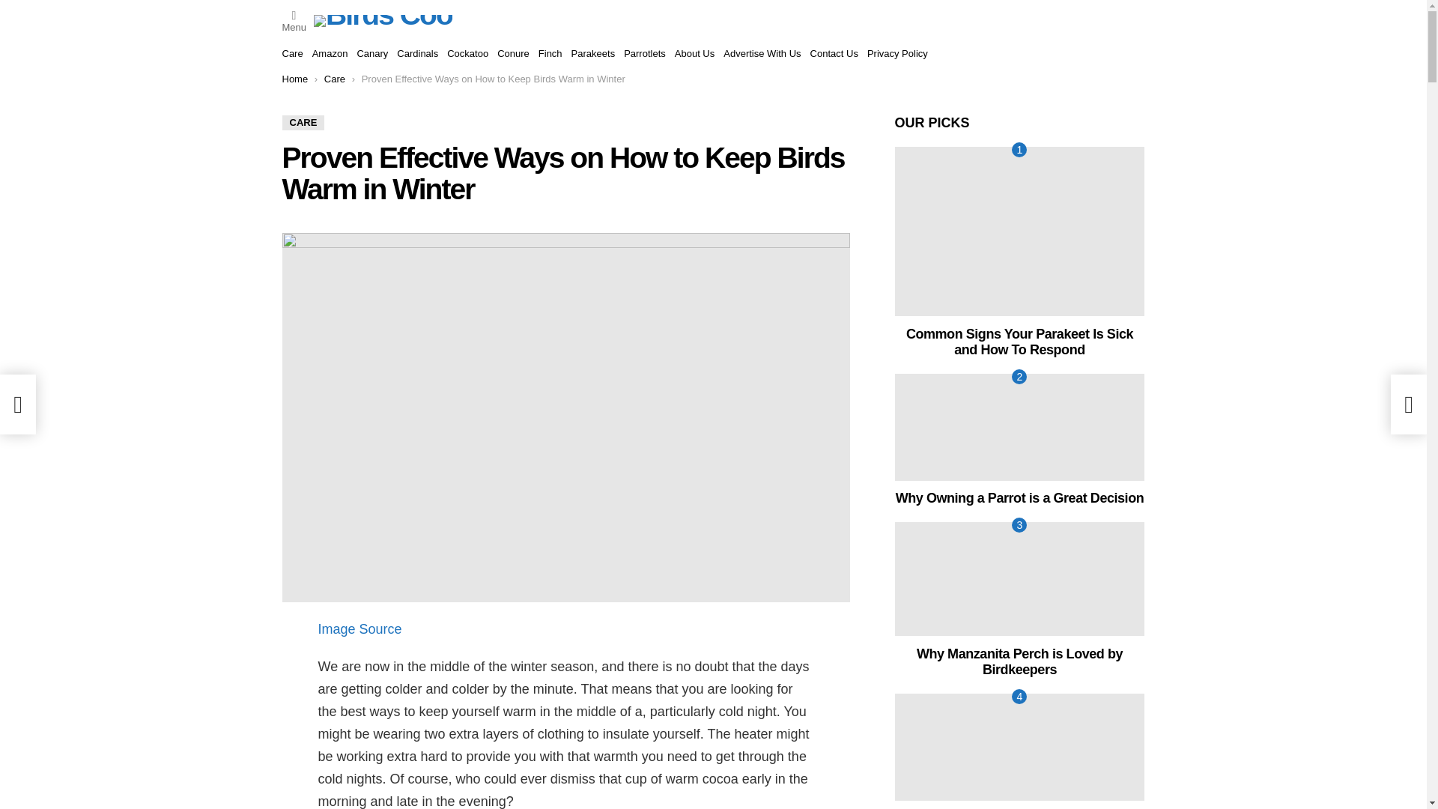 Image resolution: width=1438 pixels, height=809 pixels. Describe the element at coordinates (467, 54) in the screenshot. I see `Cockatoo` at that location.